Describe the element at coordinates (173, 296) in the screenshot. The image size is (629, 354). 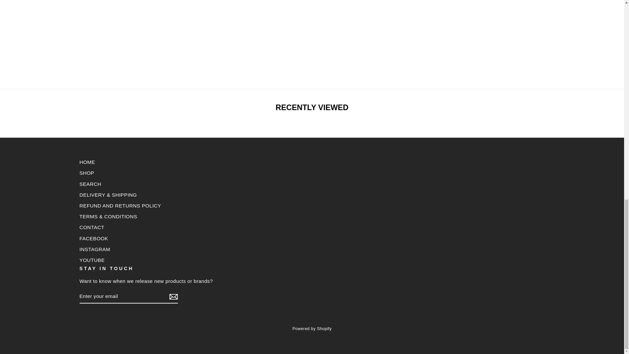
I see `icon-email` at that location.